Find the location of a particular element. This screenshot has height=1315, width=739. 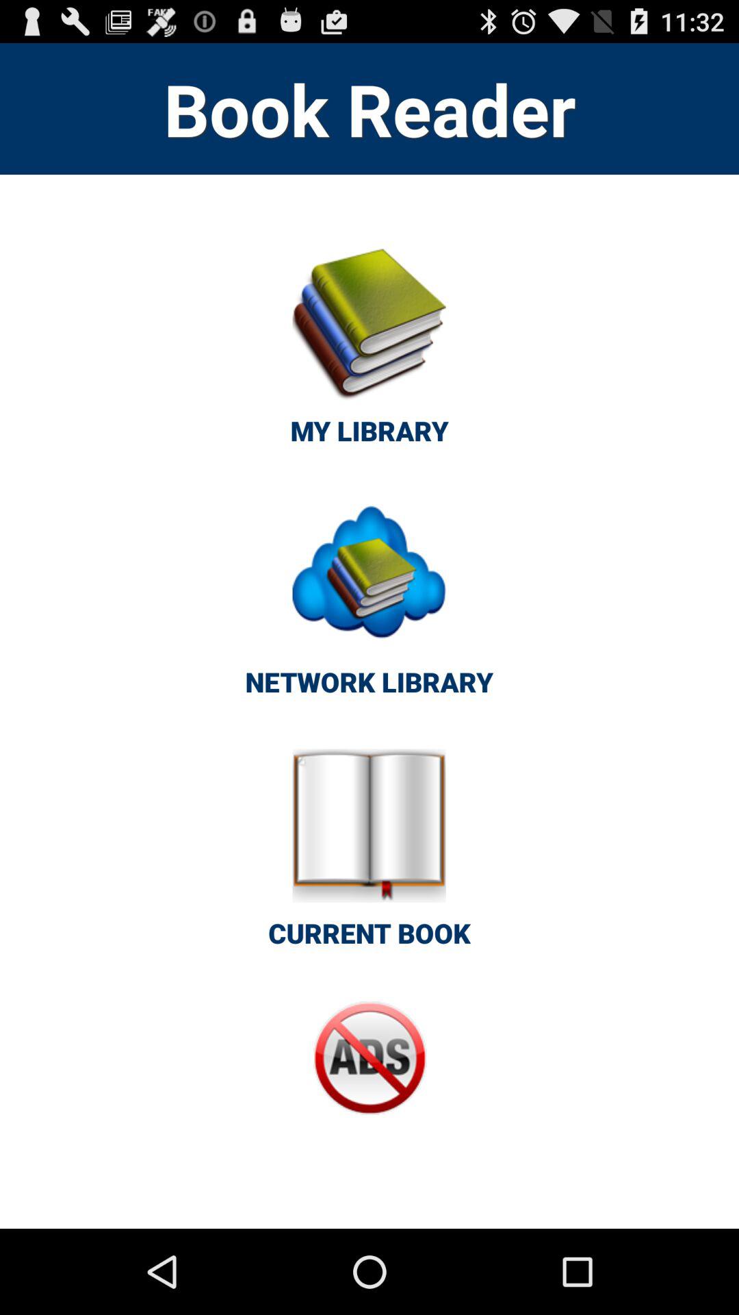

open button above the current book button is located at coordinates (369, 605).